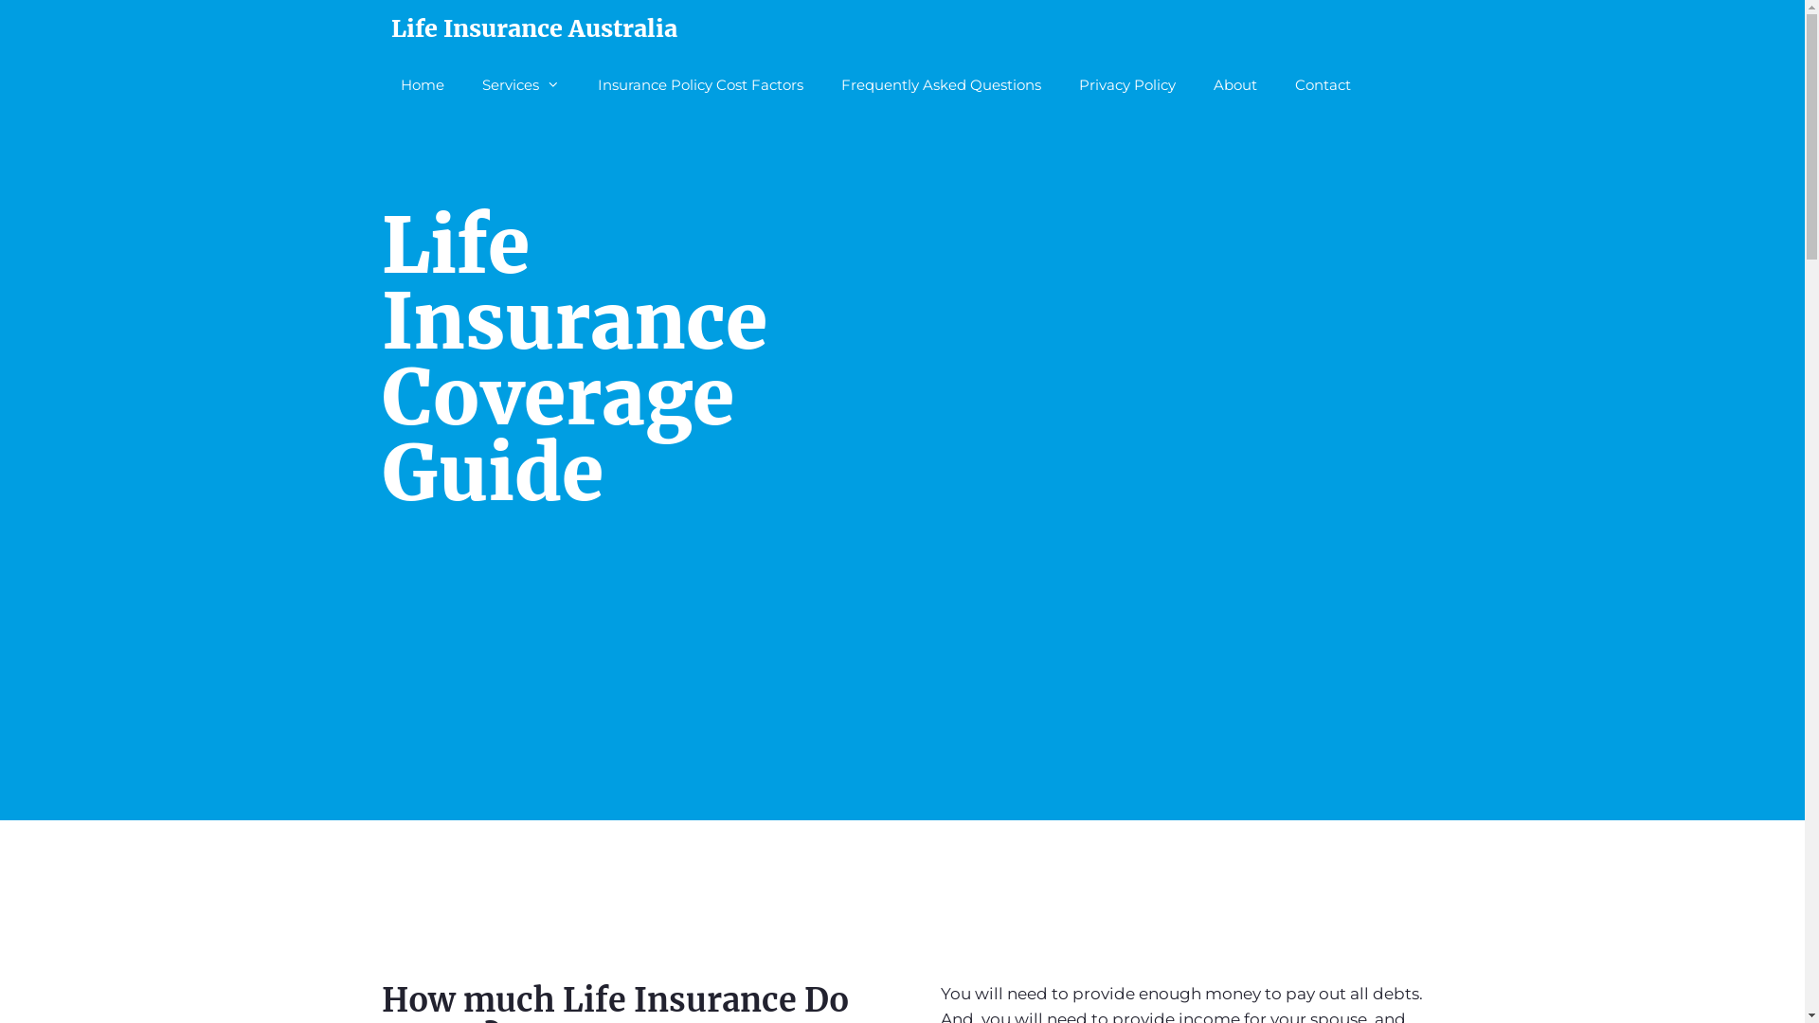  What do you see at coordinates (699, 85) in the screenshot?
I see `Insurance Policy Cost Factors` at bounding box center [699, 85].